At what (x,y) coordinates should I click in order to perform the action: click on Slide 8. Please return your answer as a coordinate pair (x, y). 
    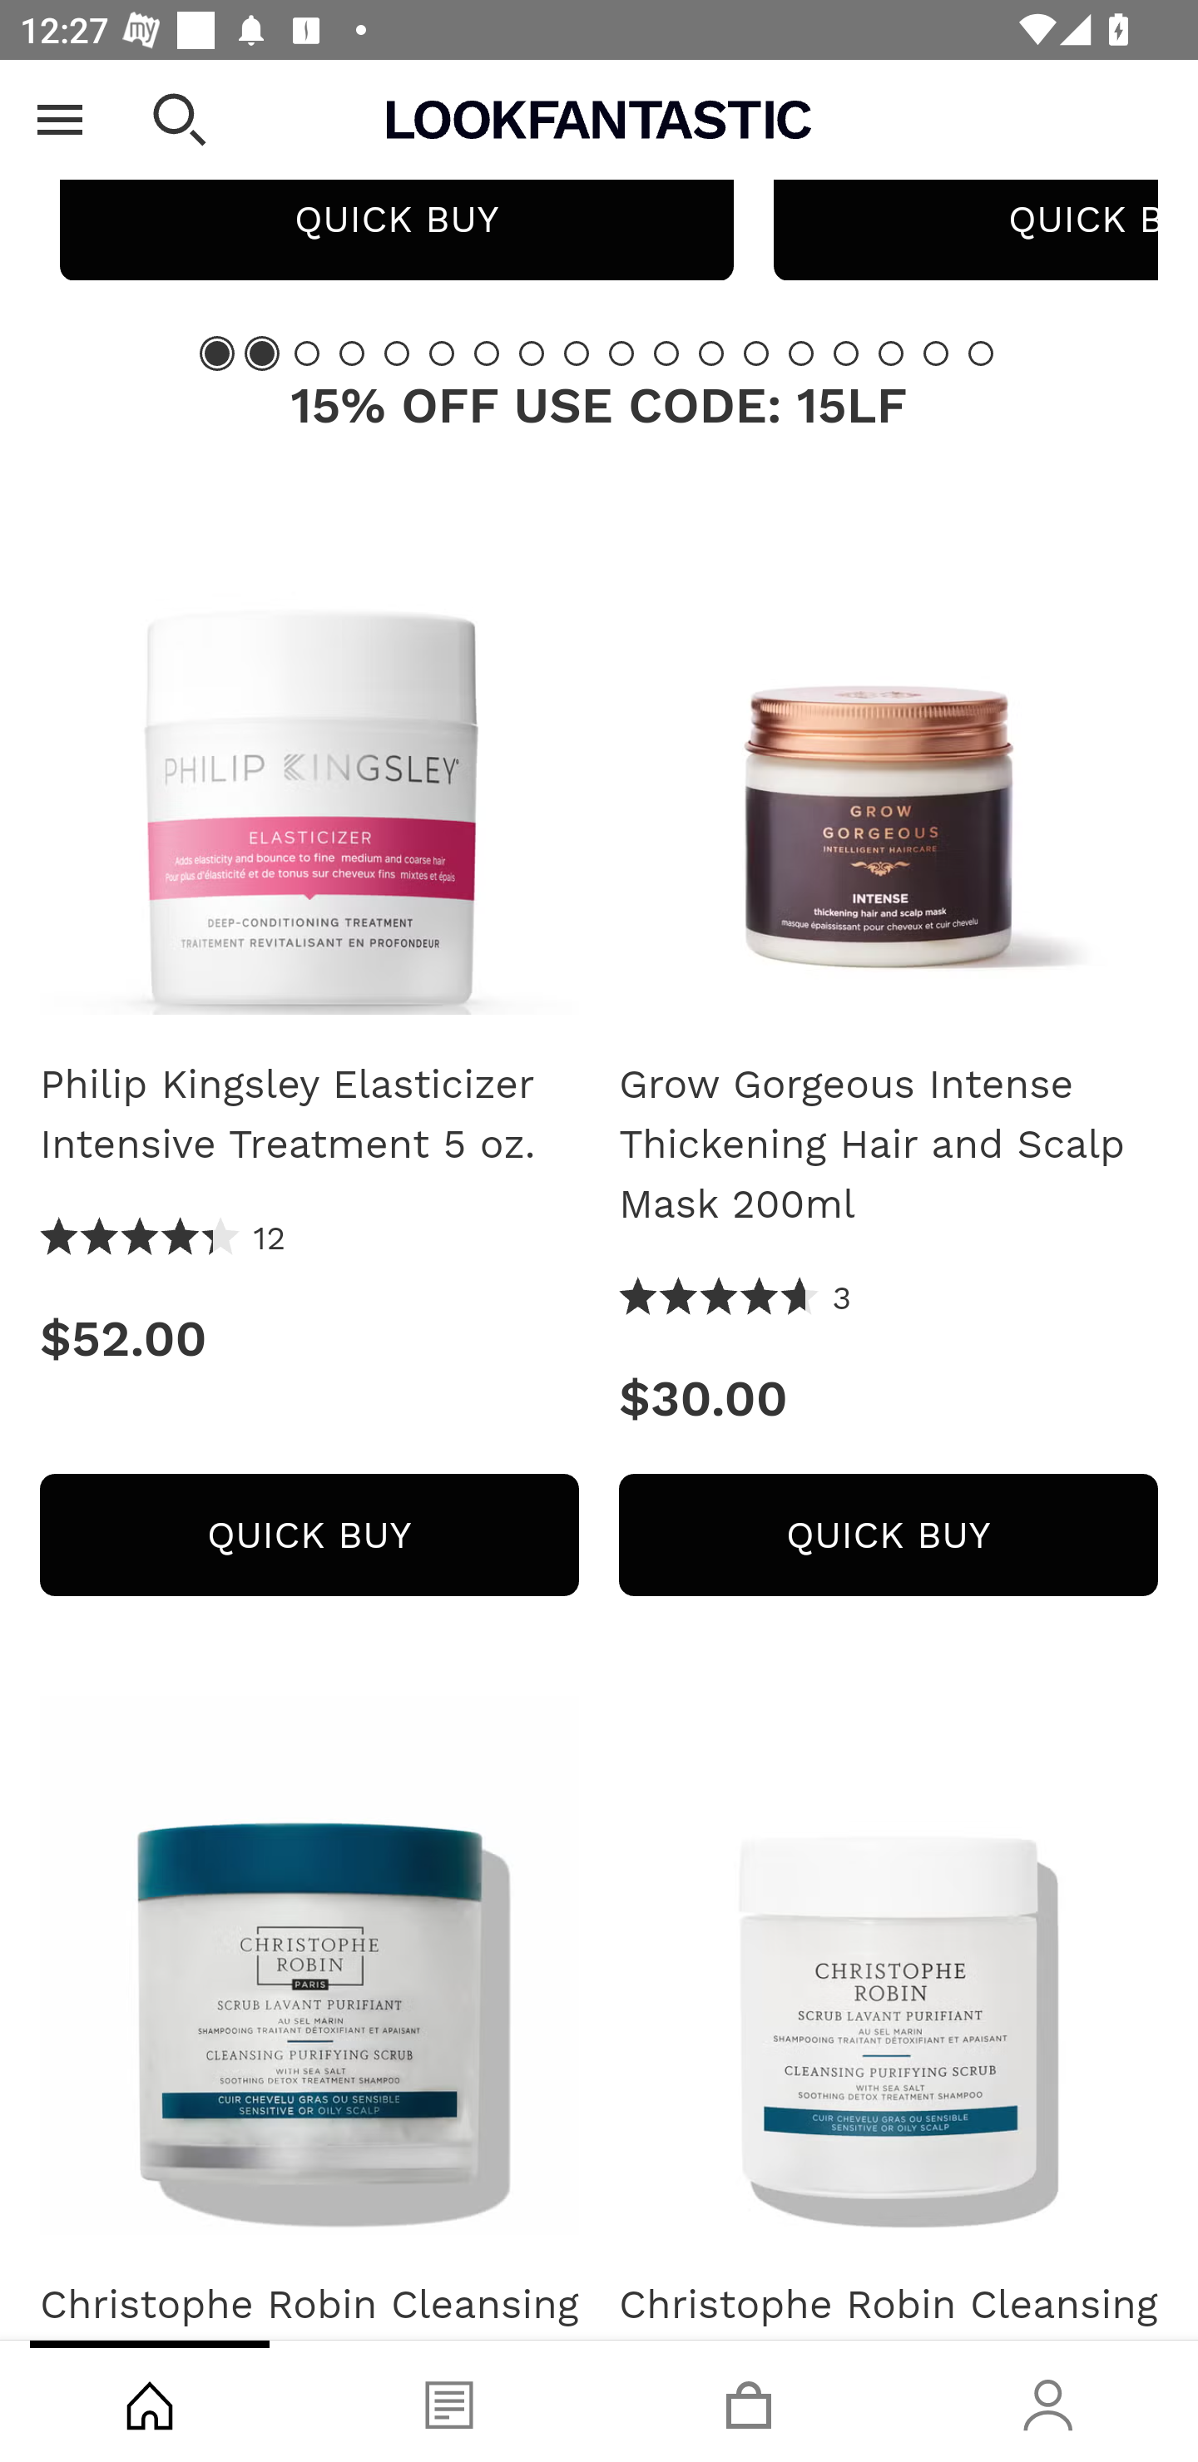
    Looking at the image, I should click on (531, 353).